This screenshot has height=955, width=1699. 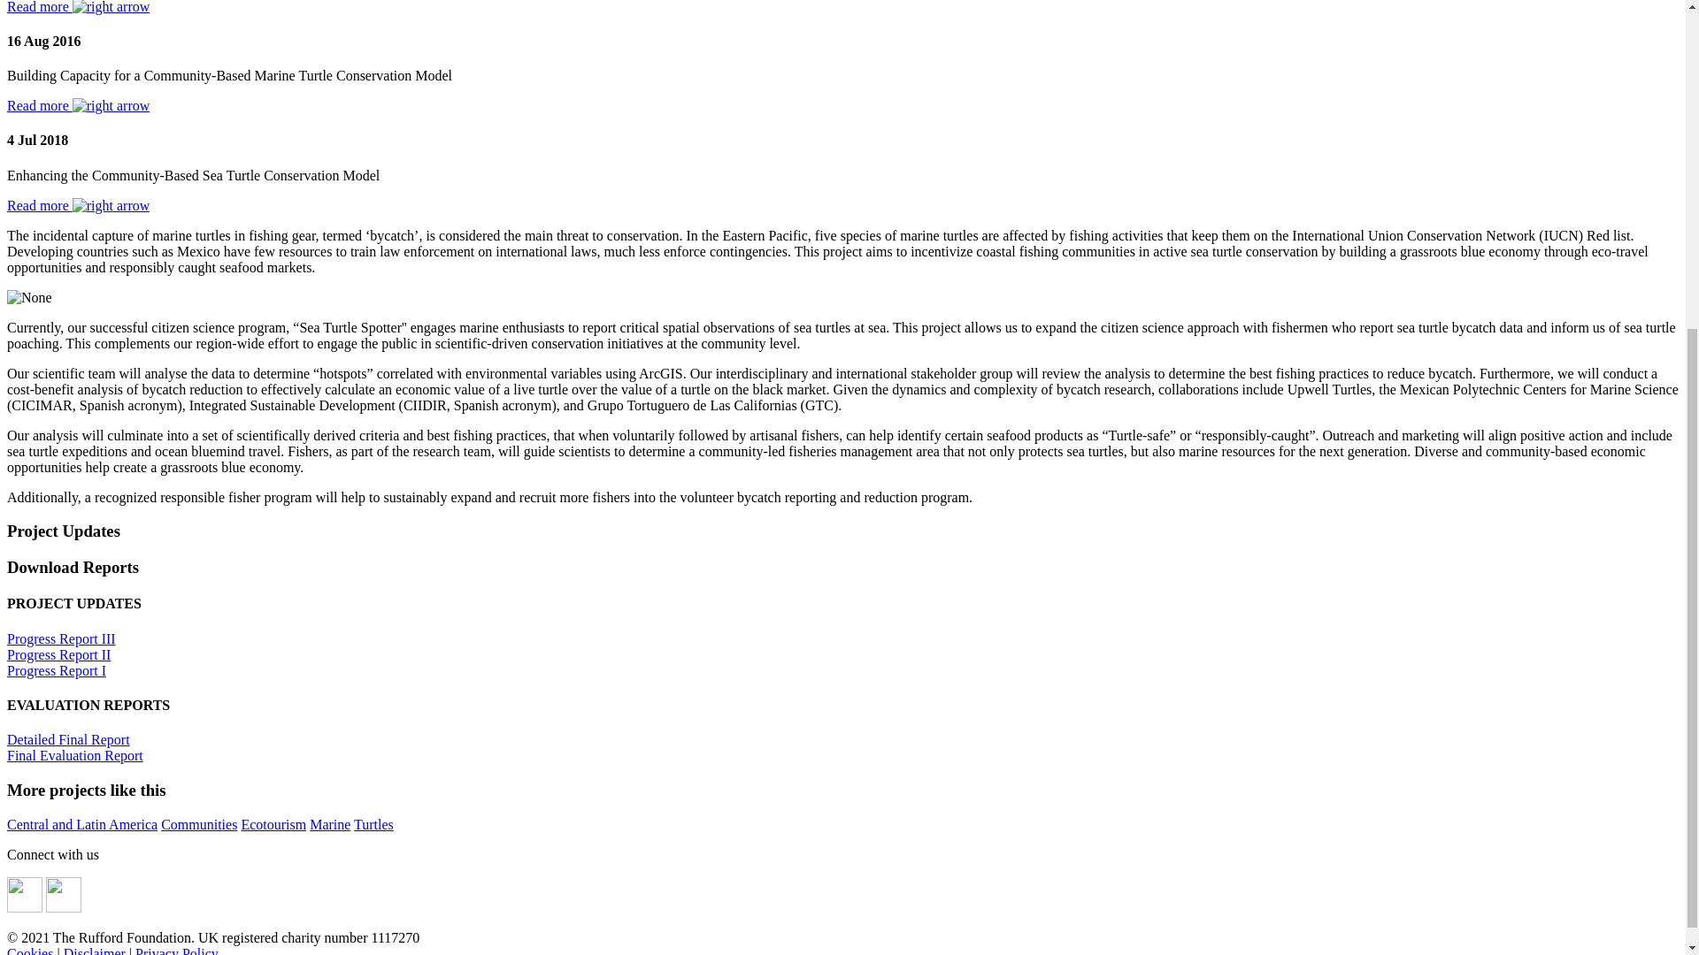 What do you see at coordinates (373, 824) in the screenshot?
I see `Turtles` at bounding box center [373, 824].